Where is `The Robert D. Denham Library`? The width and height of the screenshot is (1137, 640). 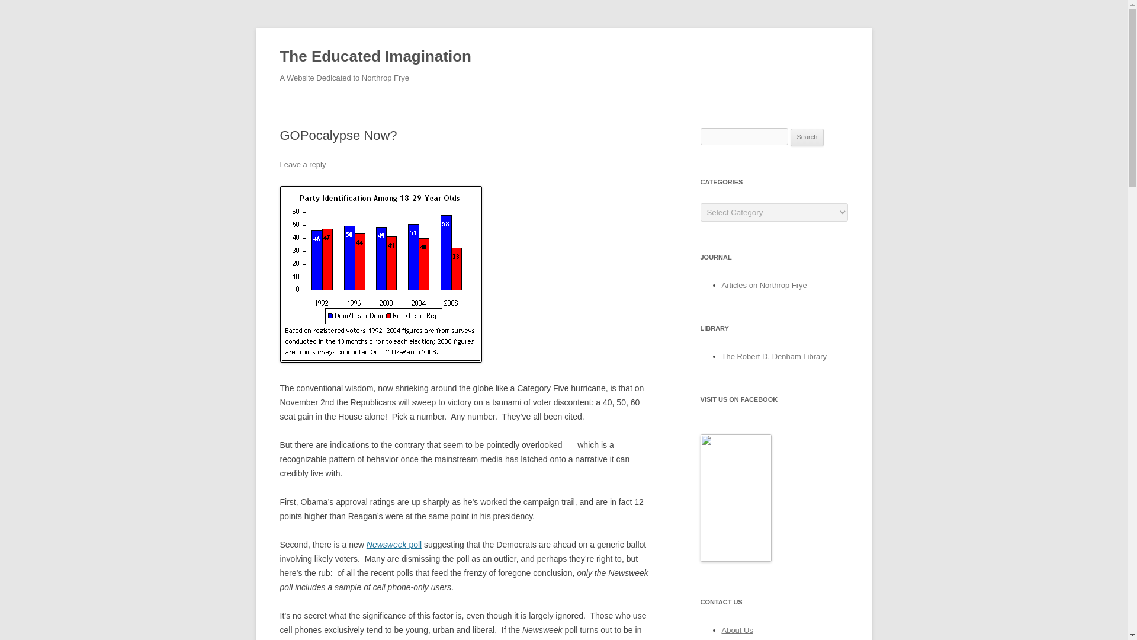
The Robert D. Denham Library is located at coordinates (773, 357).